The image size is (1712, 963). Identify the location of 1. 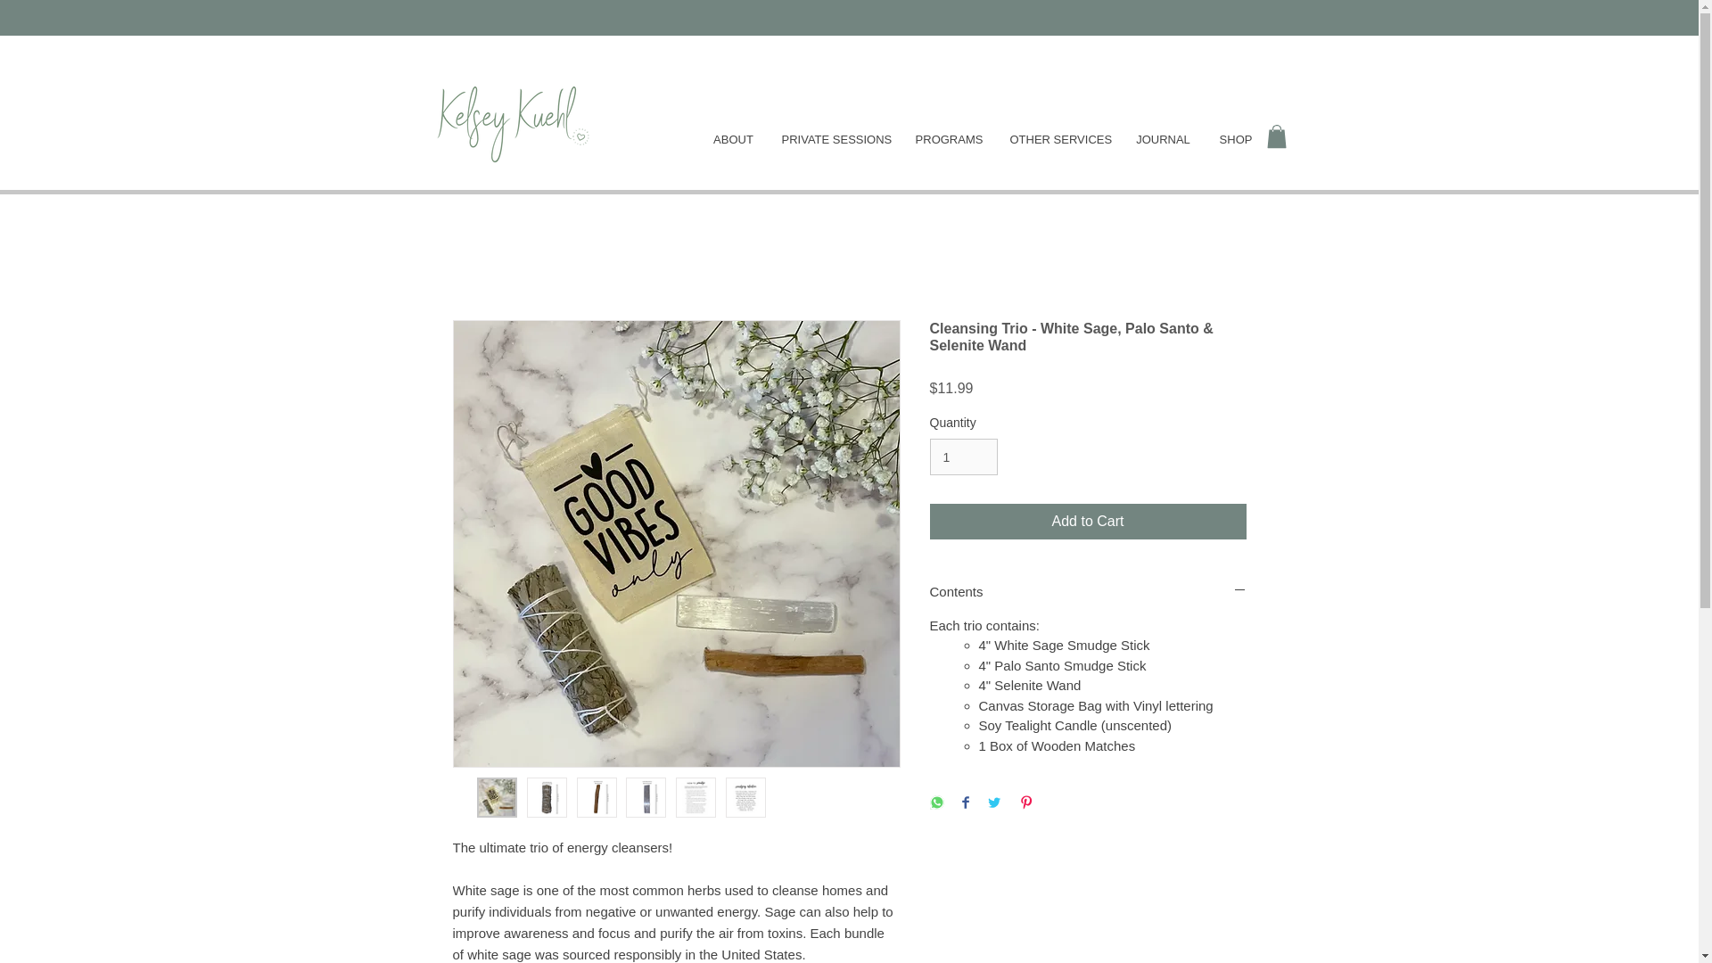
(963, 457).